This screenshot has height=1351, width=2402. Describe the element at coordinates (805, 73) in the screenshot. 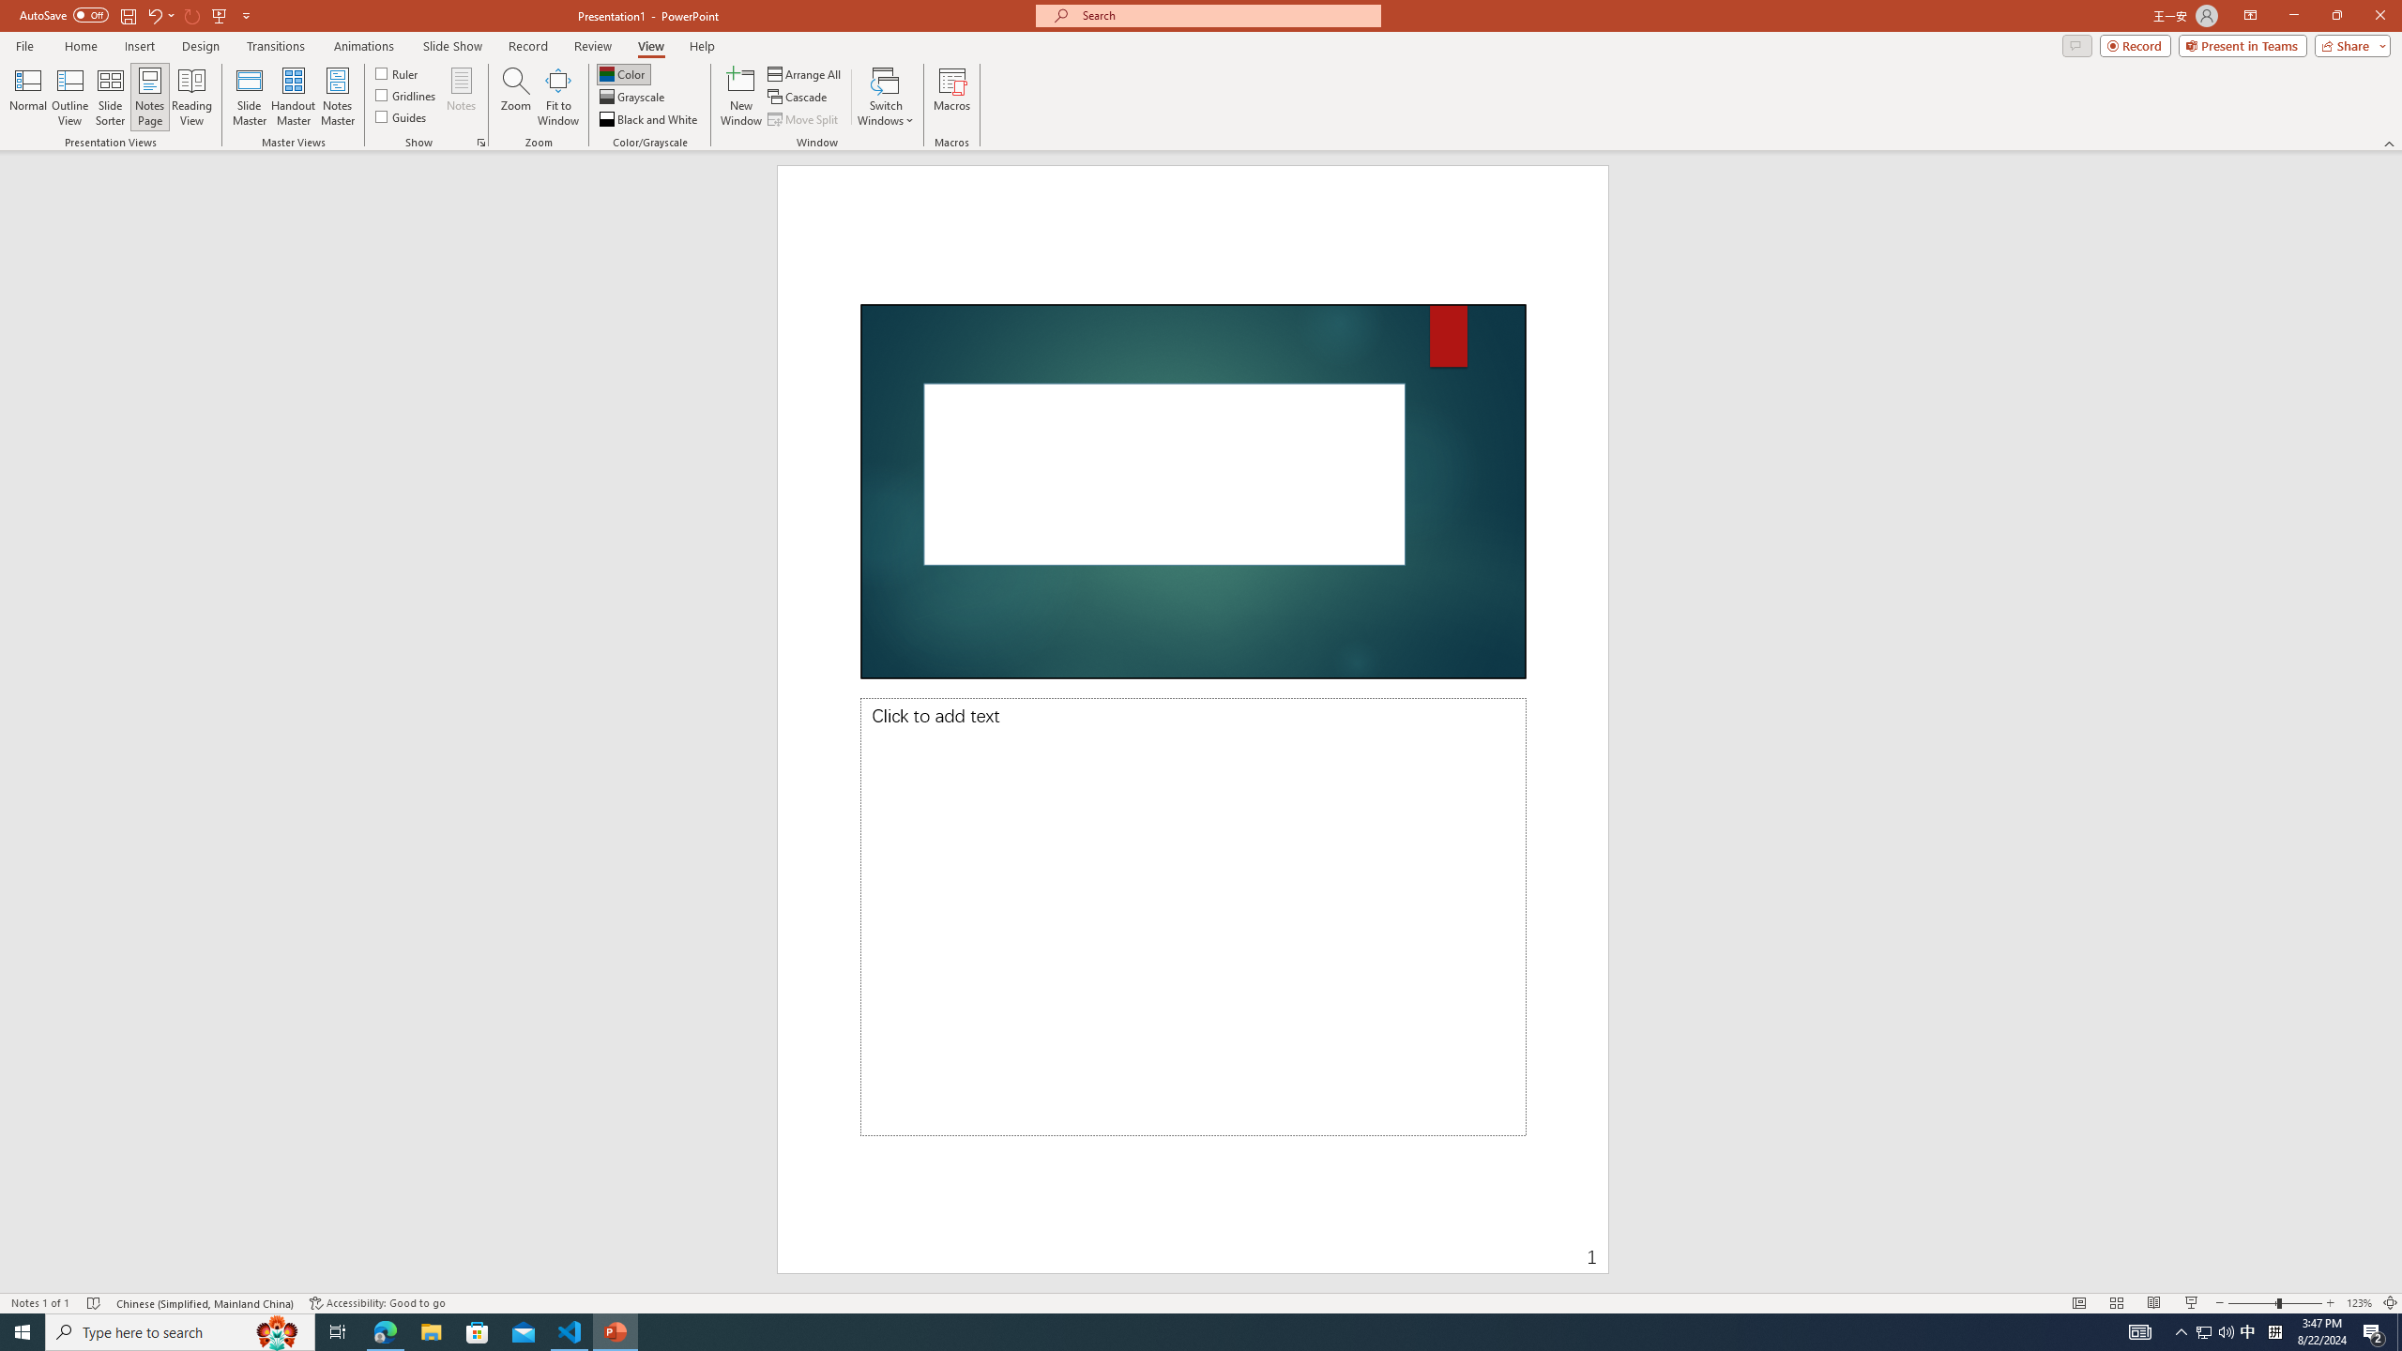

I see `Arrange All` at that location.